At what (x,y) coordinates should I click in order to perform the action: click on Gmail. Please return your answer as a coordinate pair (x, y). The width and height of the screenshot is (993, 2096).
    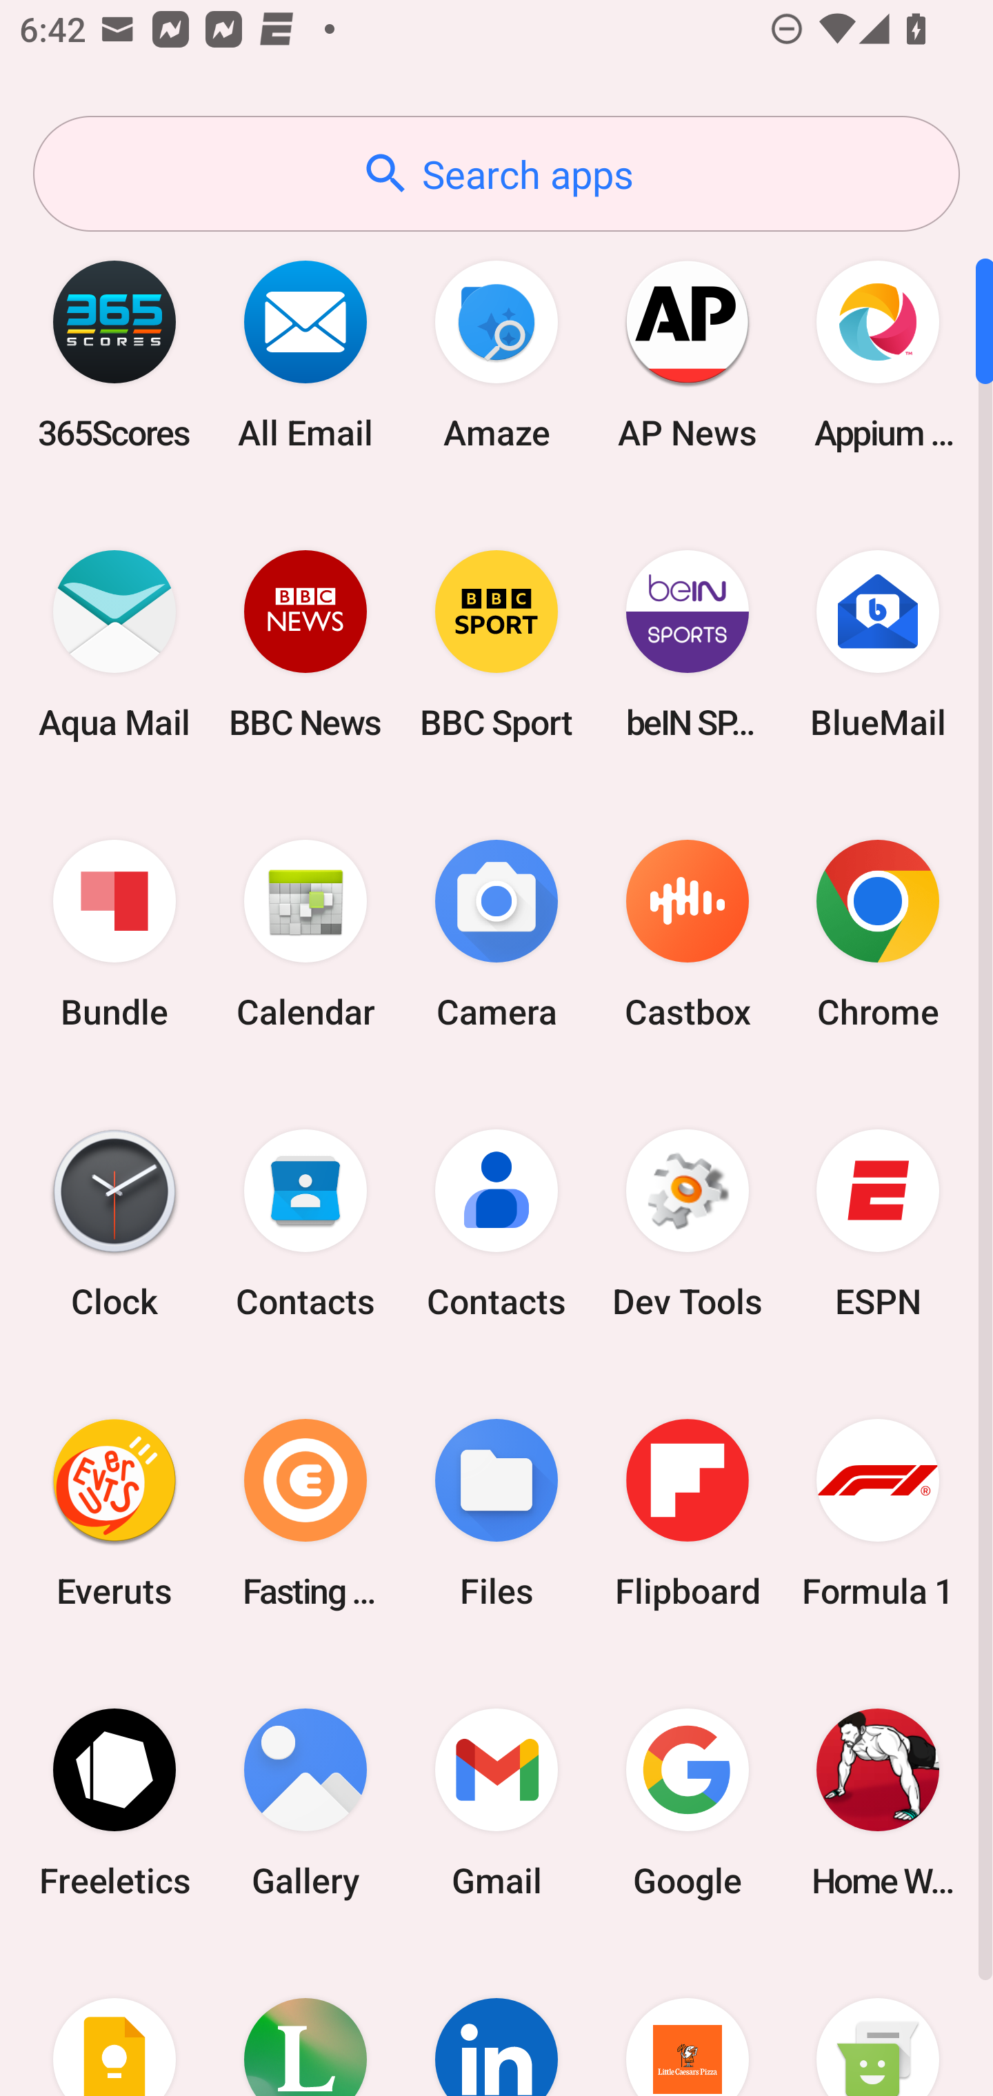
    Looking at the image, I should click on (496, 1802).